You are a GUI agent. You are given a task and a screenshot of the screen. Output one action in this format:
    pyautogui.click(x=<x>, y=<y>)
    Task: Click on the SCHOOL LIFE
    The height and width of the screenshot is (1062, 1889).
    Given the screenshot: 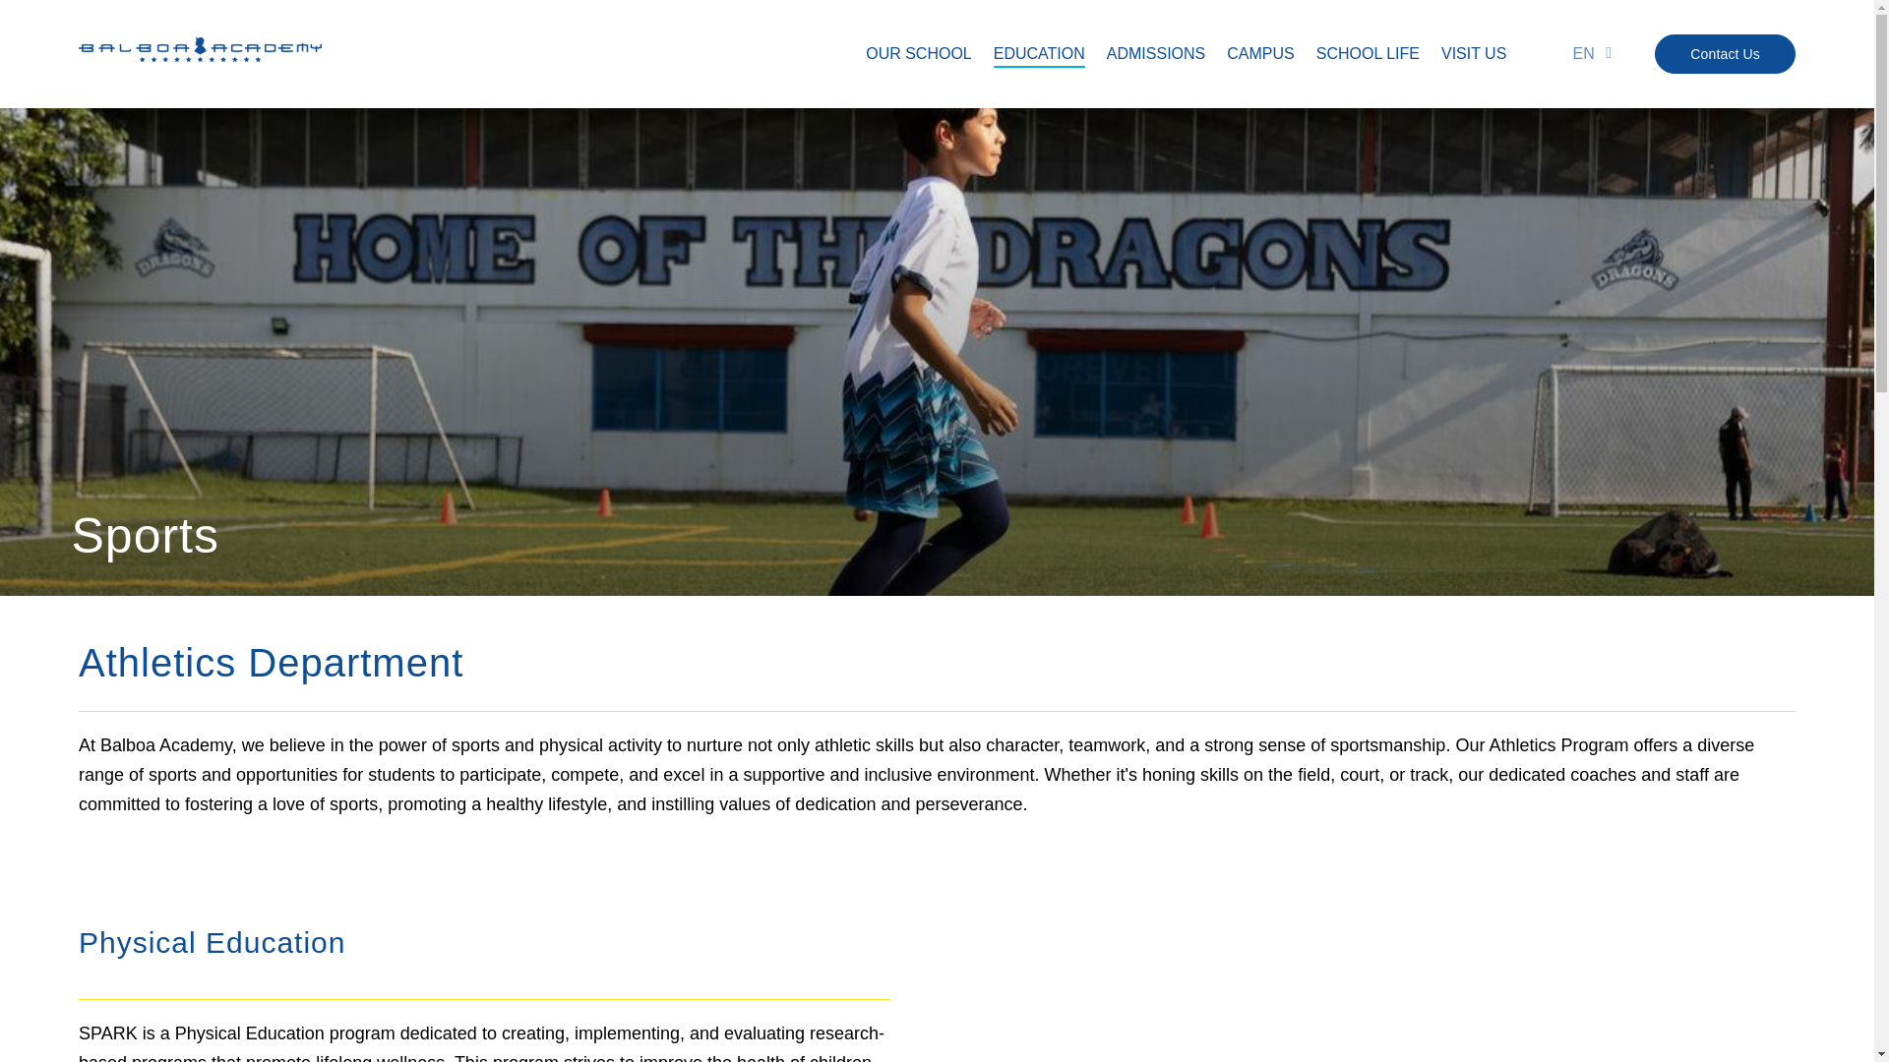 What is the action you would take?
    pyautogui.click(x=1368, y=53)
    